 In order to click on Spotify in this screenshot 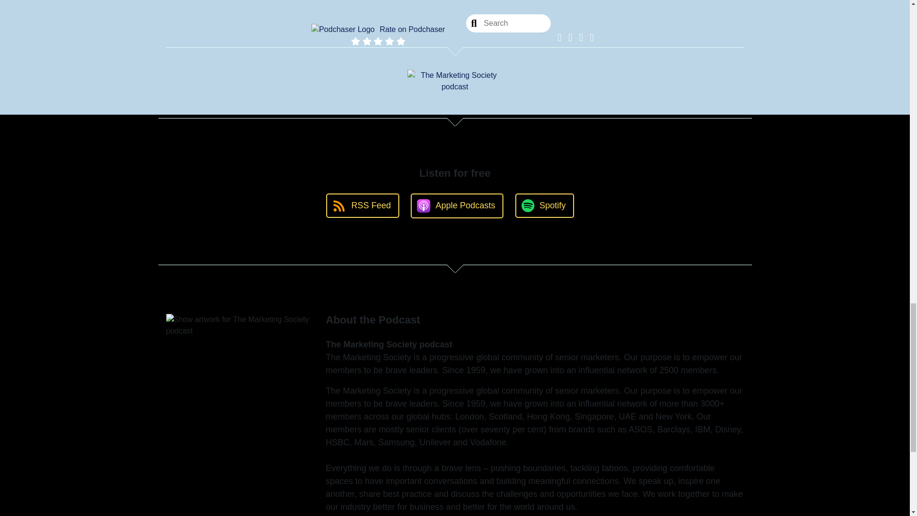, I will do `click(544, 205)`.